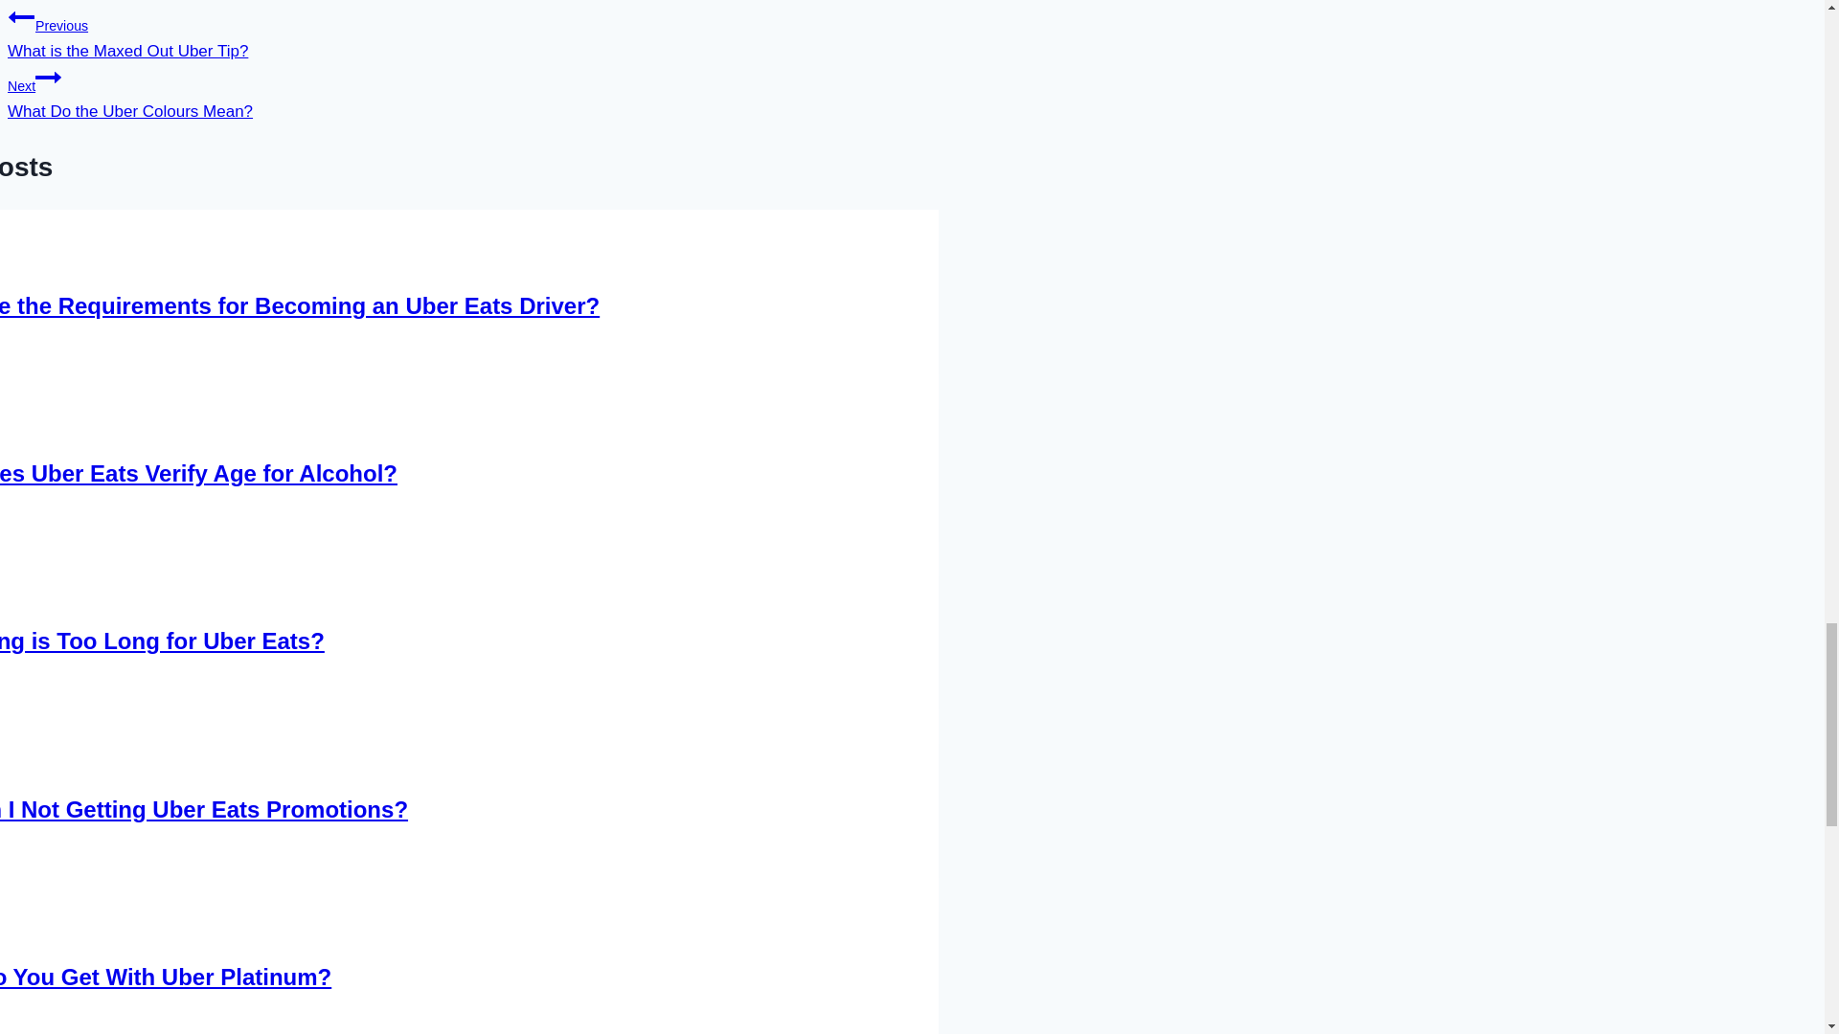  I want to click on How Long is Too Long for Uber Eats?, so click(299, 304).